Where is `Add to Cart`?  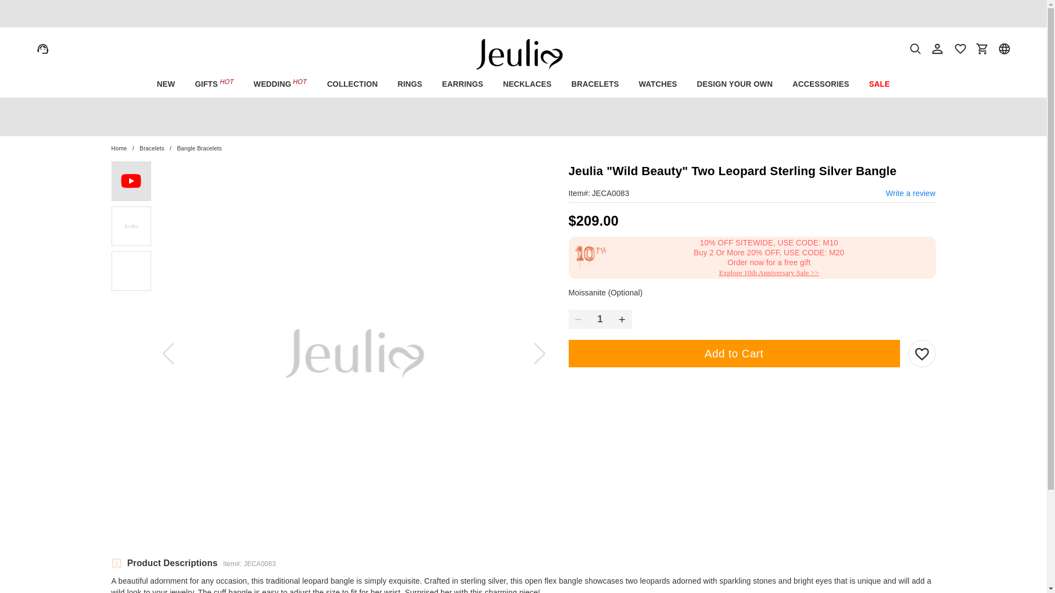 Add to Cart is located at coordinates (734, 353).